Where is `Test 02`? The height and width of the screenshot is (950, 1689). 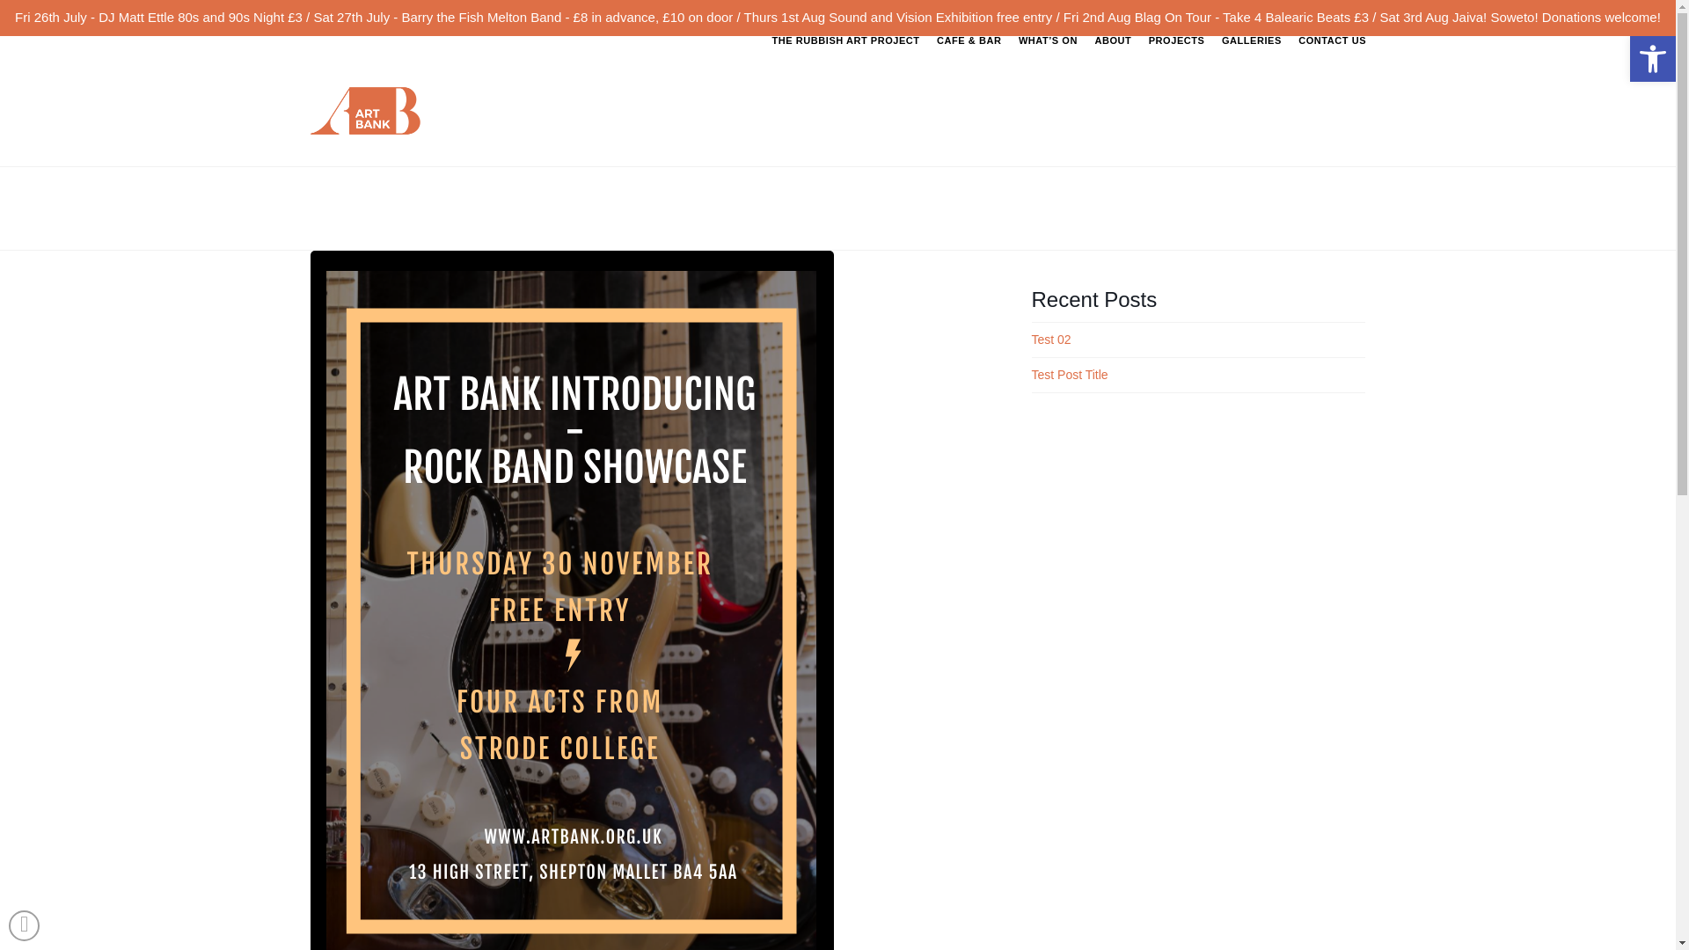 Test 02 is located at coordinates (1050, 340).